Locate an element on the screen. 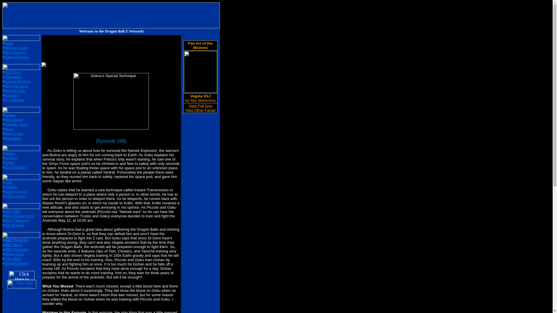  Reviews is located at coordinates (11, 158).